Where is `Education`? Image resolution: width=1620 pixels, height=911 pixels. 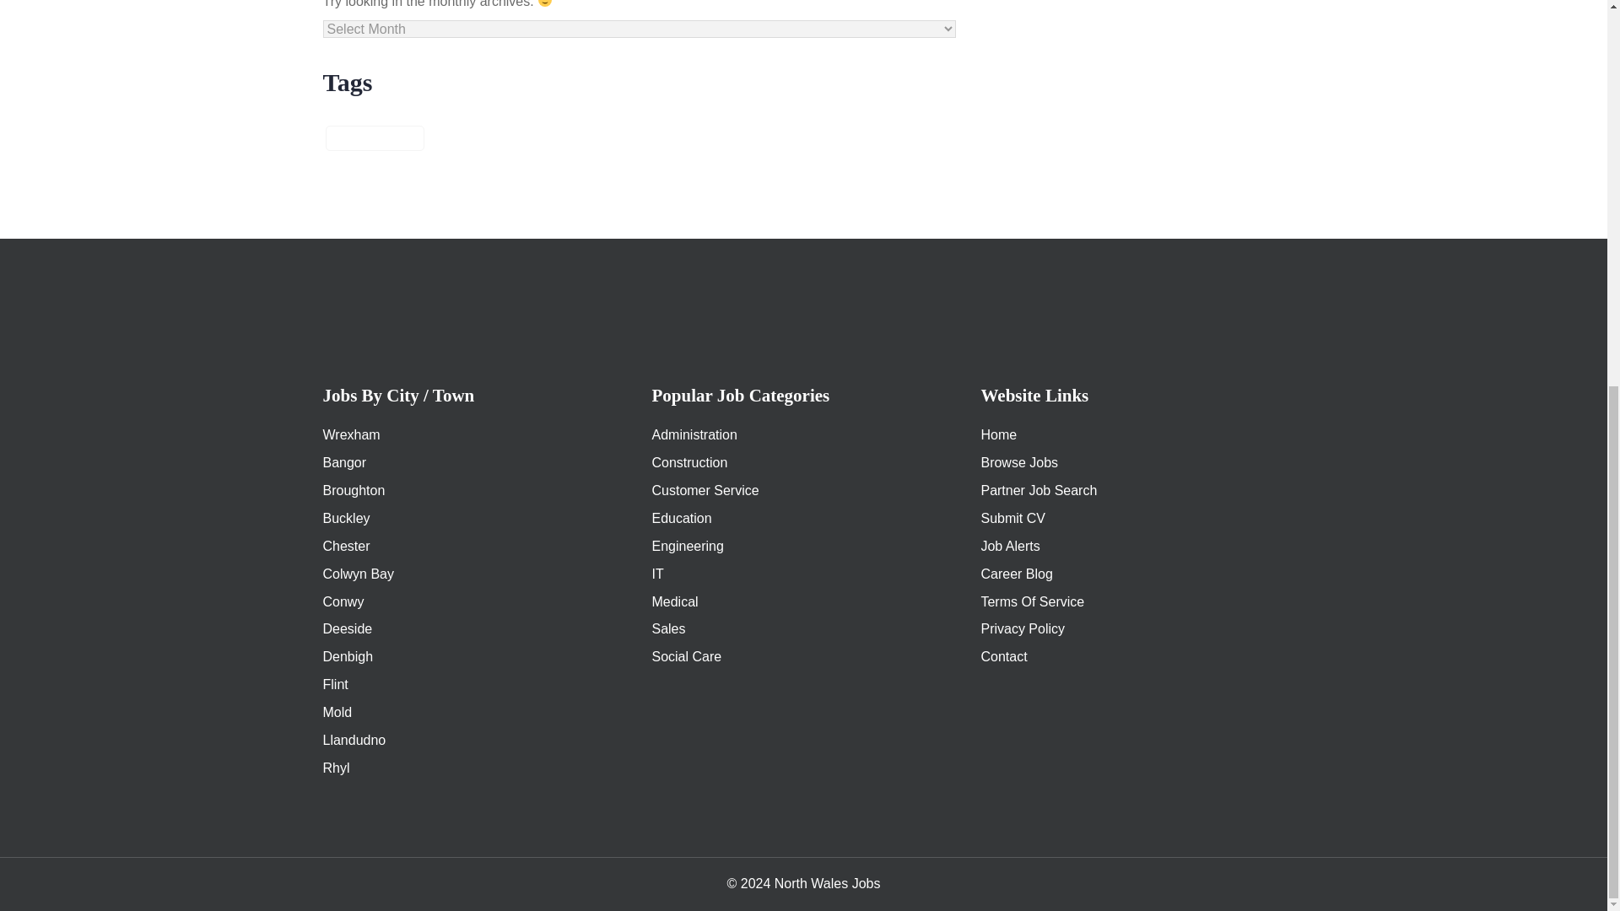
Education is located at coordinates (680, 518).